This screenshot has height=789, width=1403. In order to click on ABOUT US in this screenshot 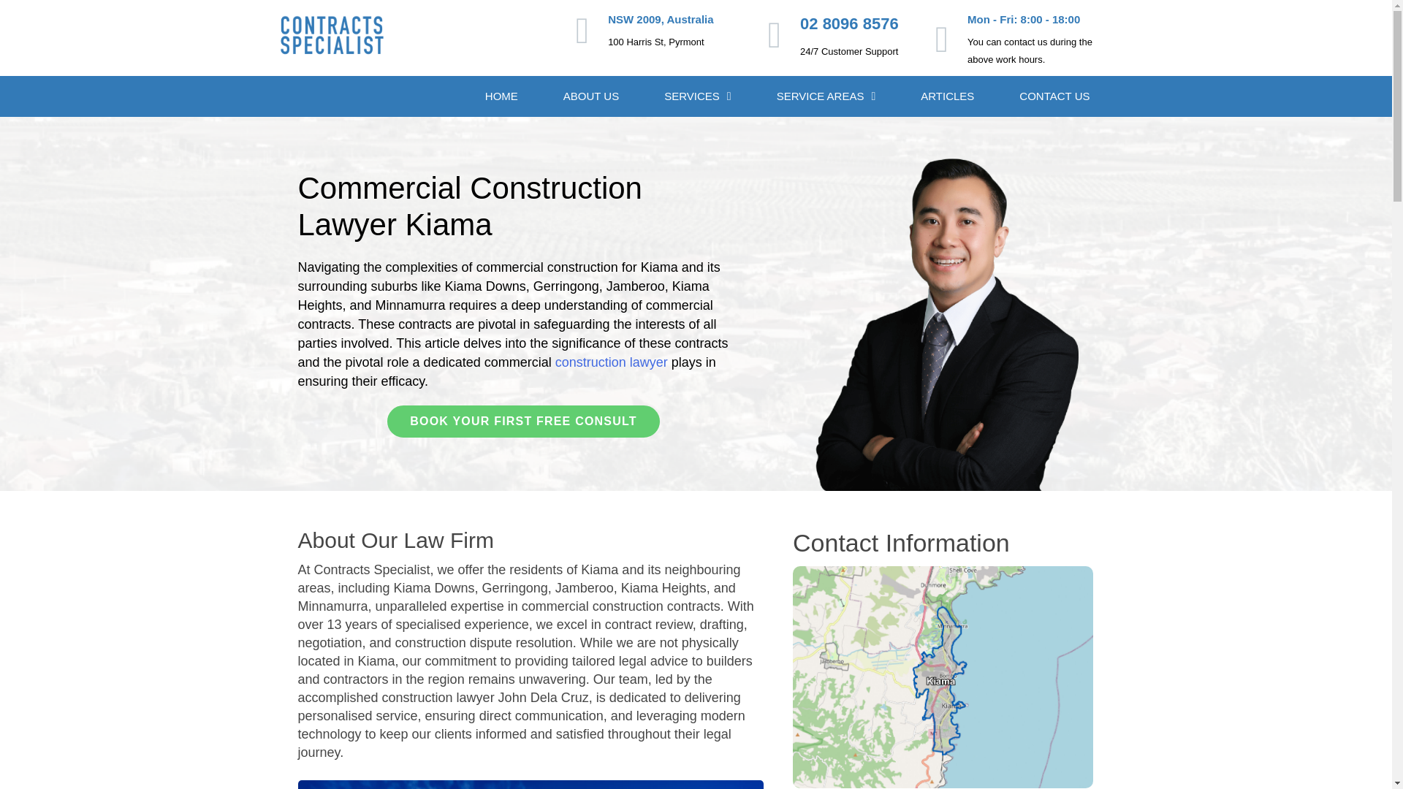, I will do `click(590, 96)`.